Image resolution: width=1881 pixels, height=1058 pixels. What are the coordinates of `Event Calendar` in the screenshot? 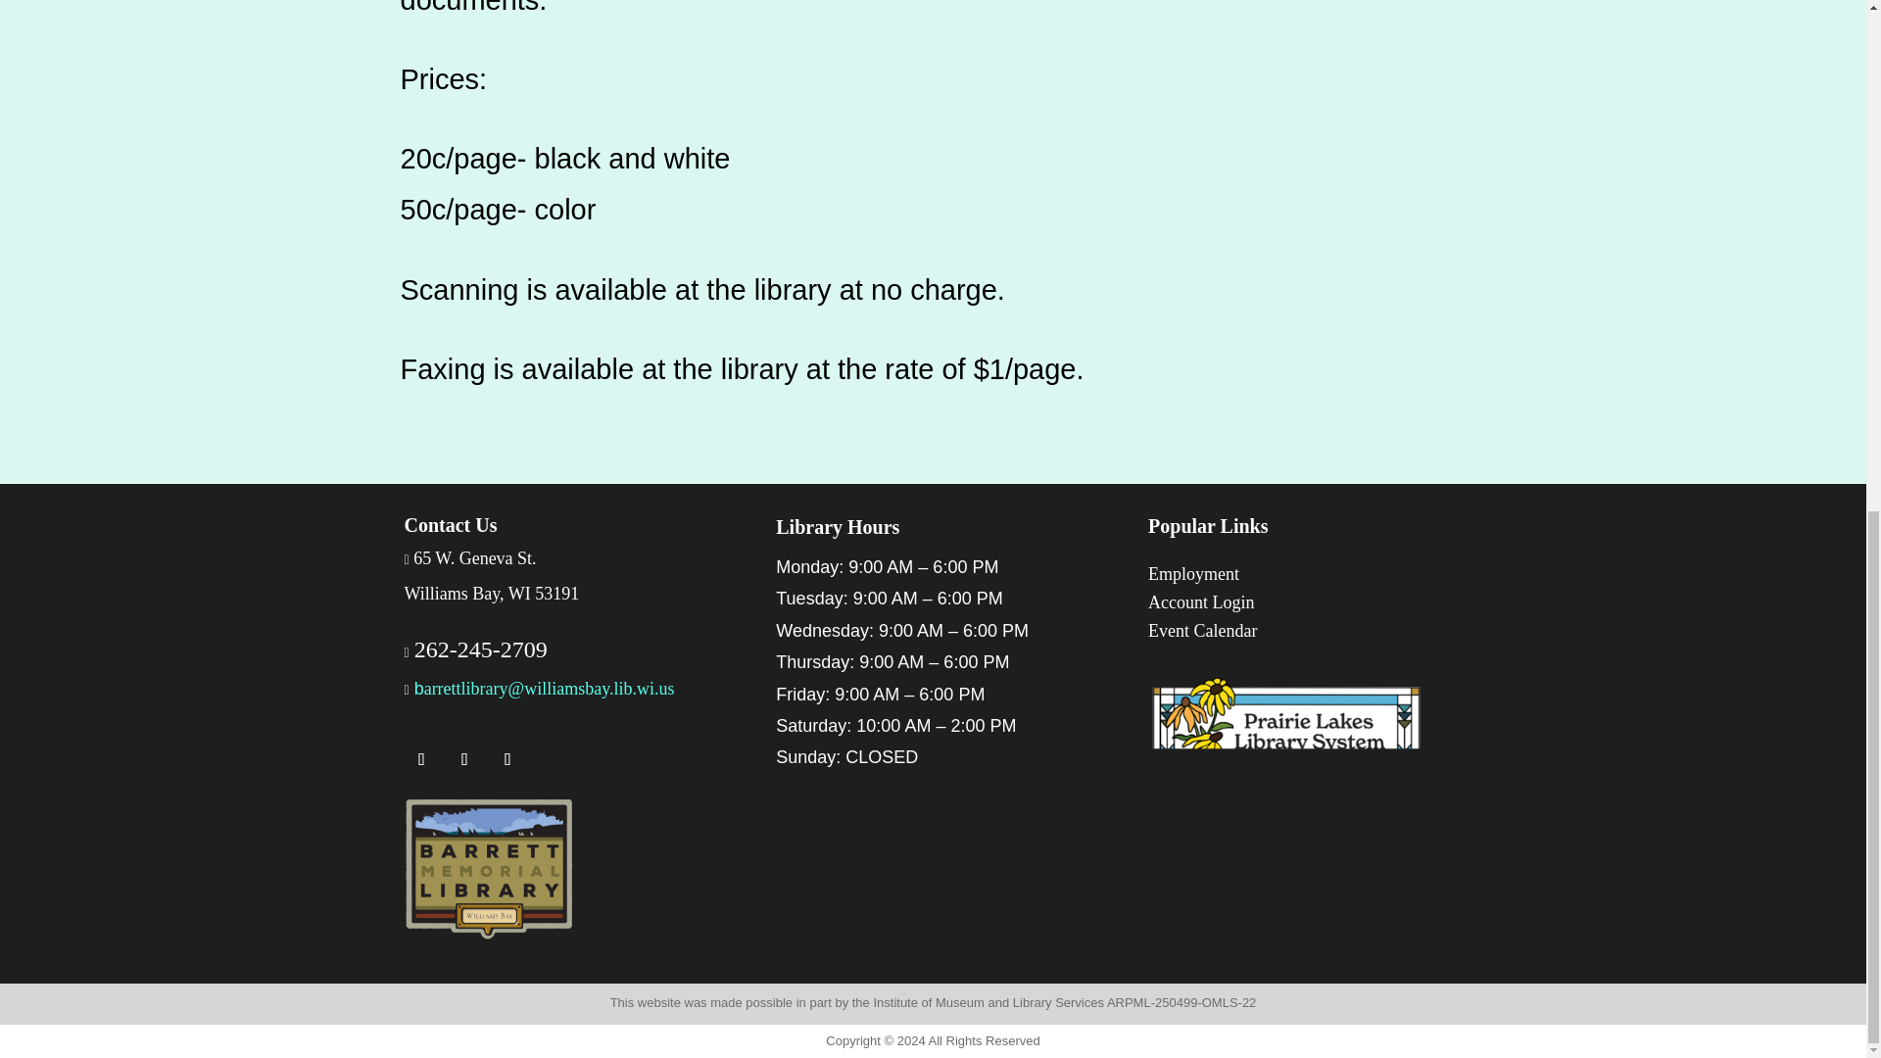 It's located at (1201, 631).